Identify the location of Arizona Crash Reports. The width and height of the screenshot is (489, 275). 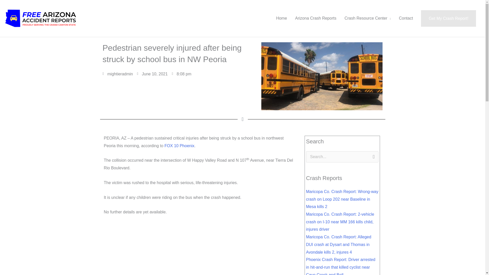
(316, 18).